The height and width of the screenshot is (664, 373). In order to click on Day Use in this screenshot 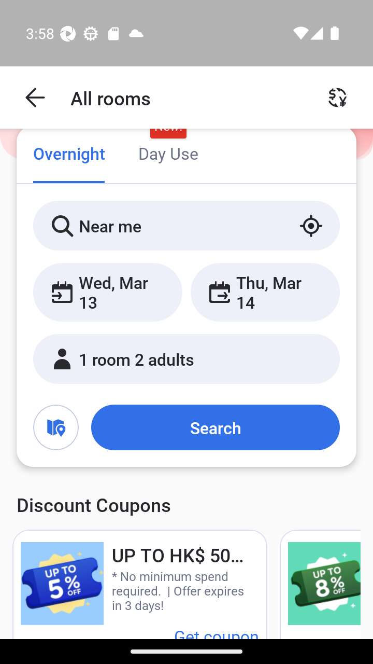, I will do `click(168, 155)`.